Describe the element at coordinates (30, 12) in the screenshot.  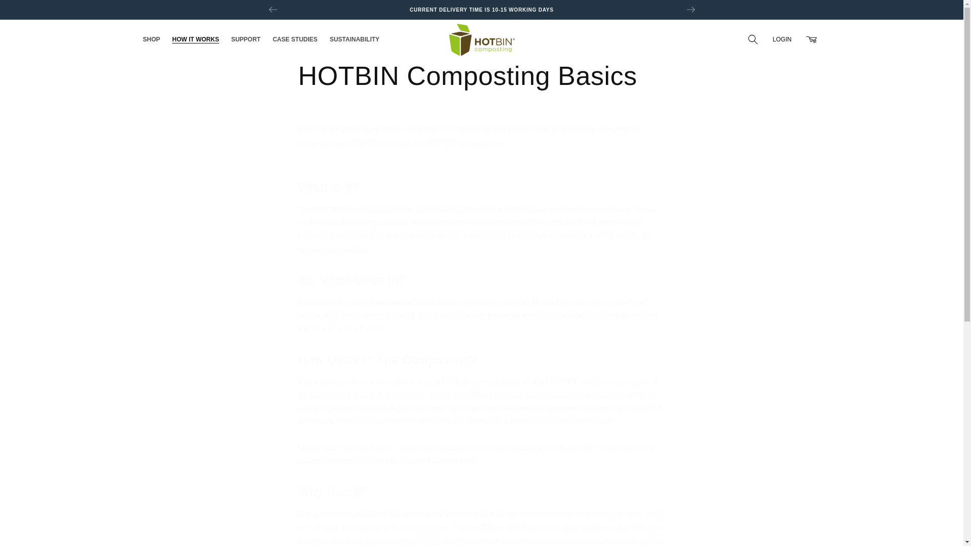
I see `SKIP TO CONTENT` at that location.